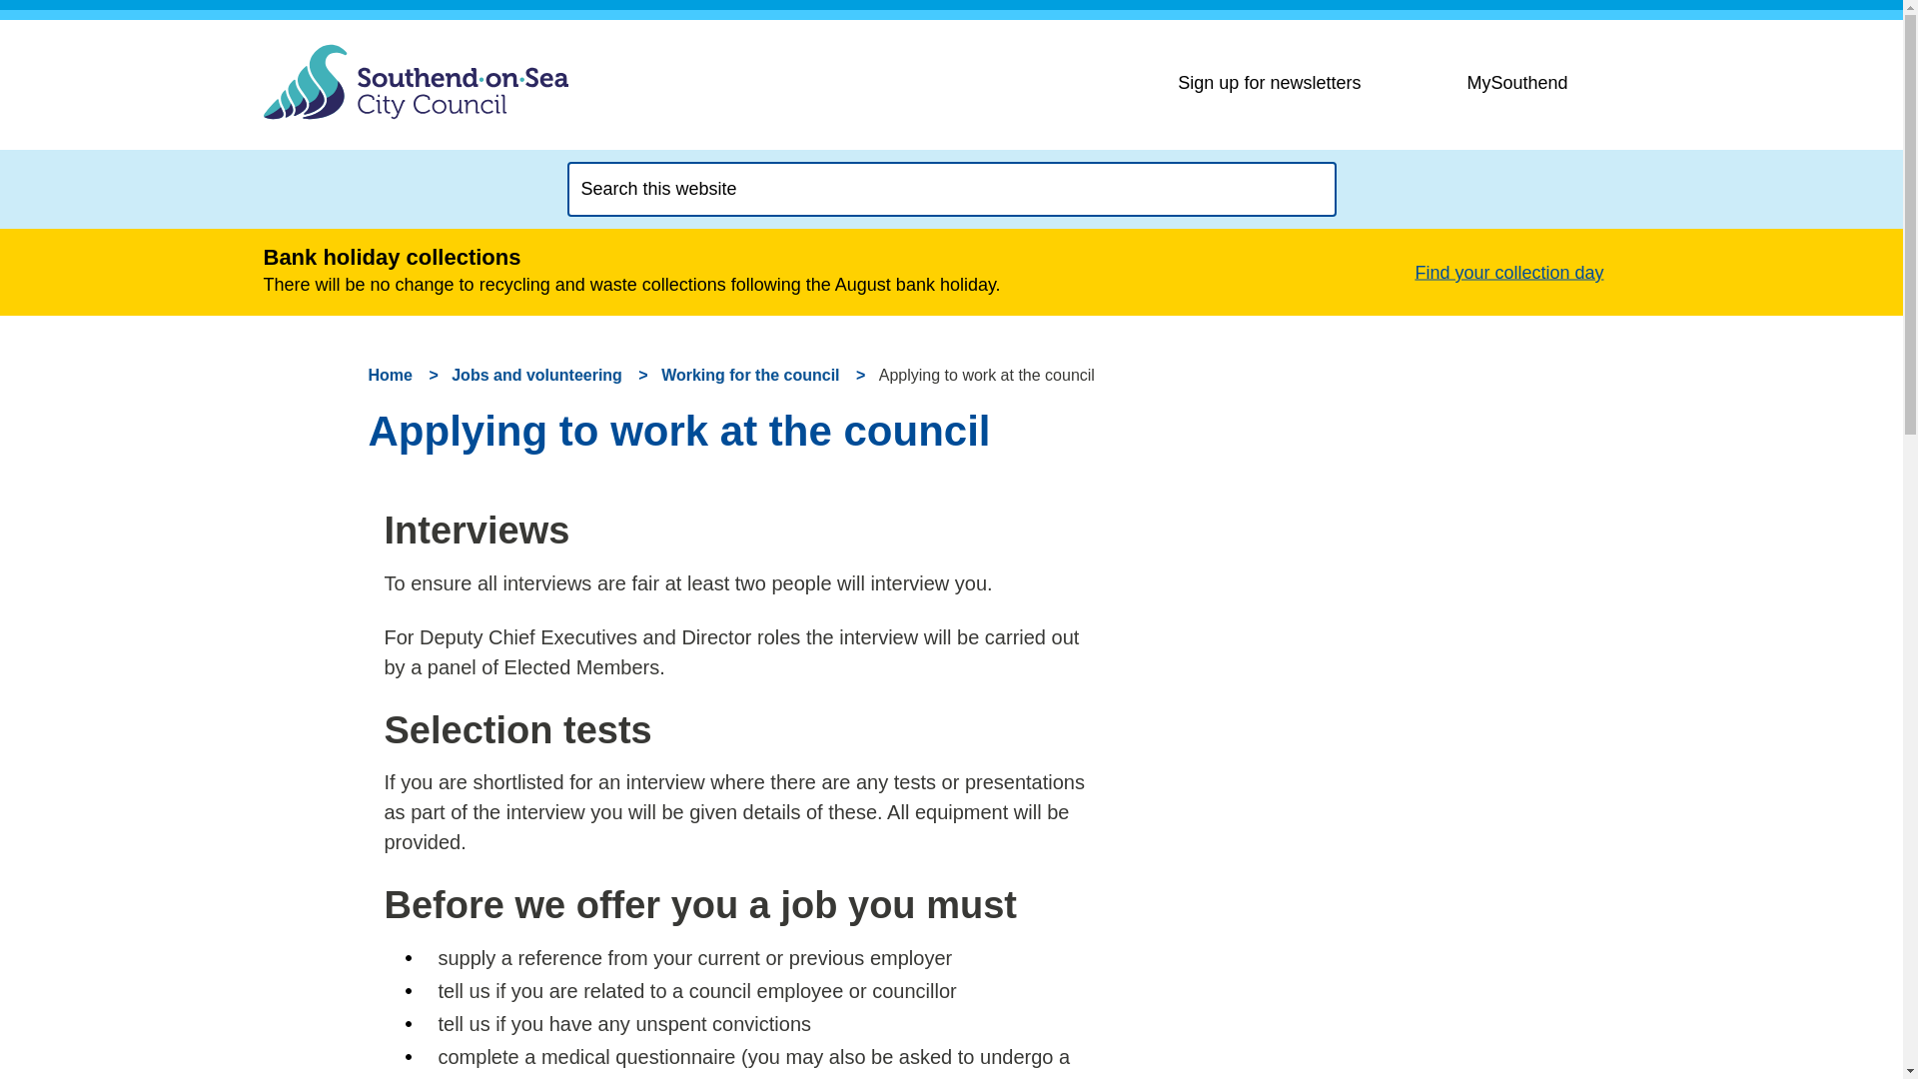  Describe the element at coordinates (535, 376) in the screenshot. I see `Jobs and volunteering` at that location.